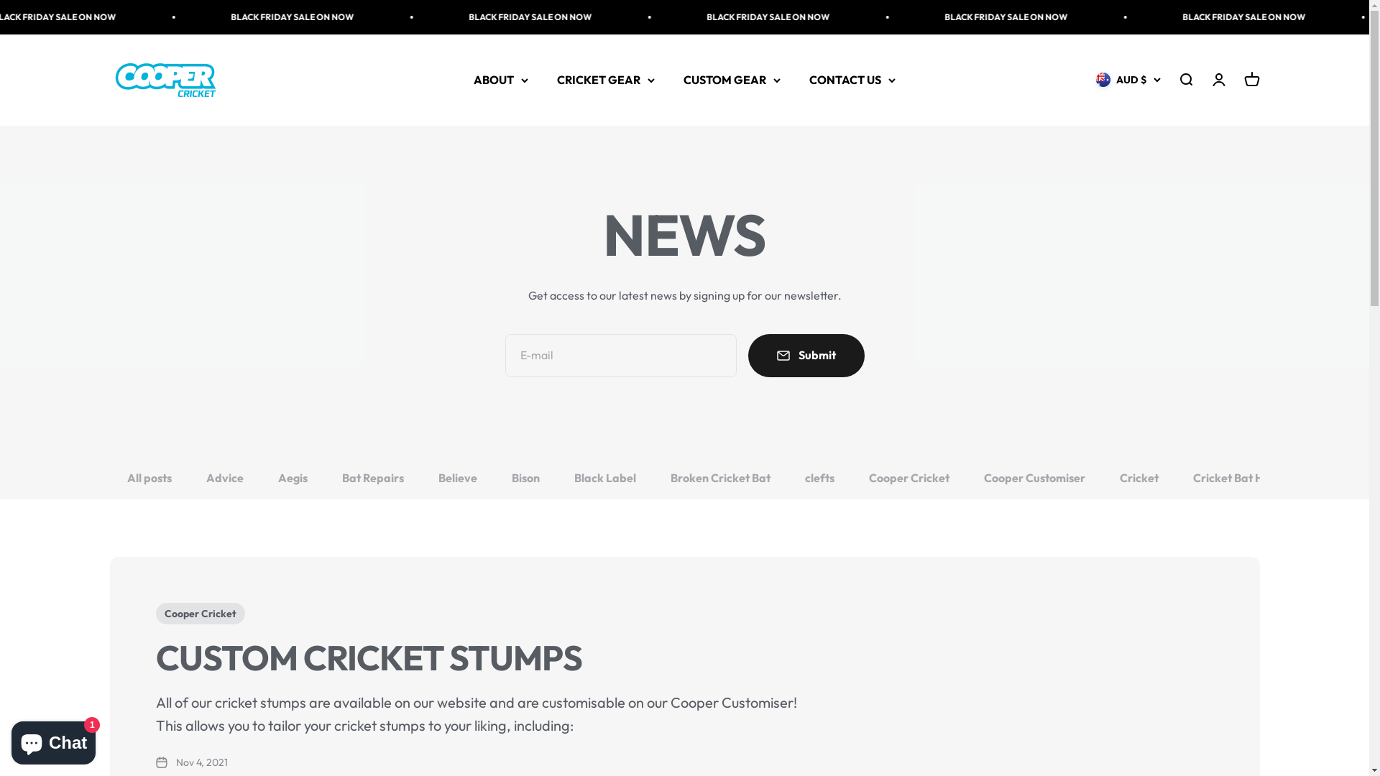  What do you see at coordinates (908, 479) in the screenshot?
I see `Cooper Cricket` at bounding box center [908, 479].